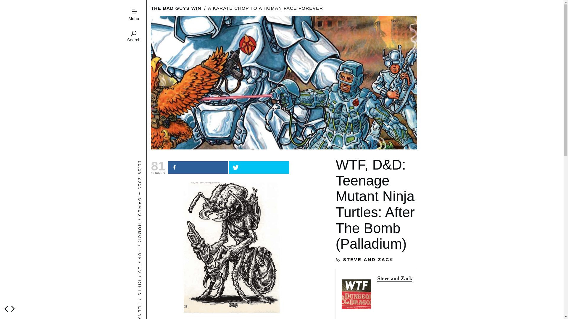  What do you see at coordinates (133, 15) in the screenshot?
I see `Toggle menu` at bounding box center [133, 15].